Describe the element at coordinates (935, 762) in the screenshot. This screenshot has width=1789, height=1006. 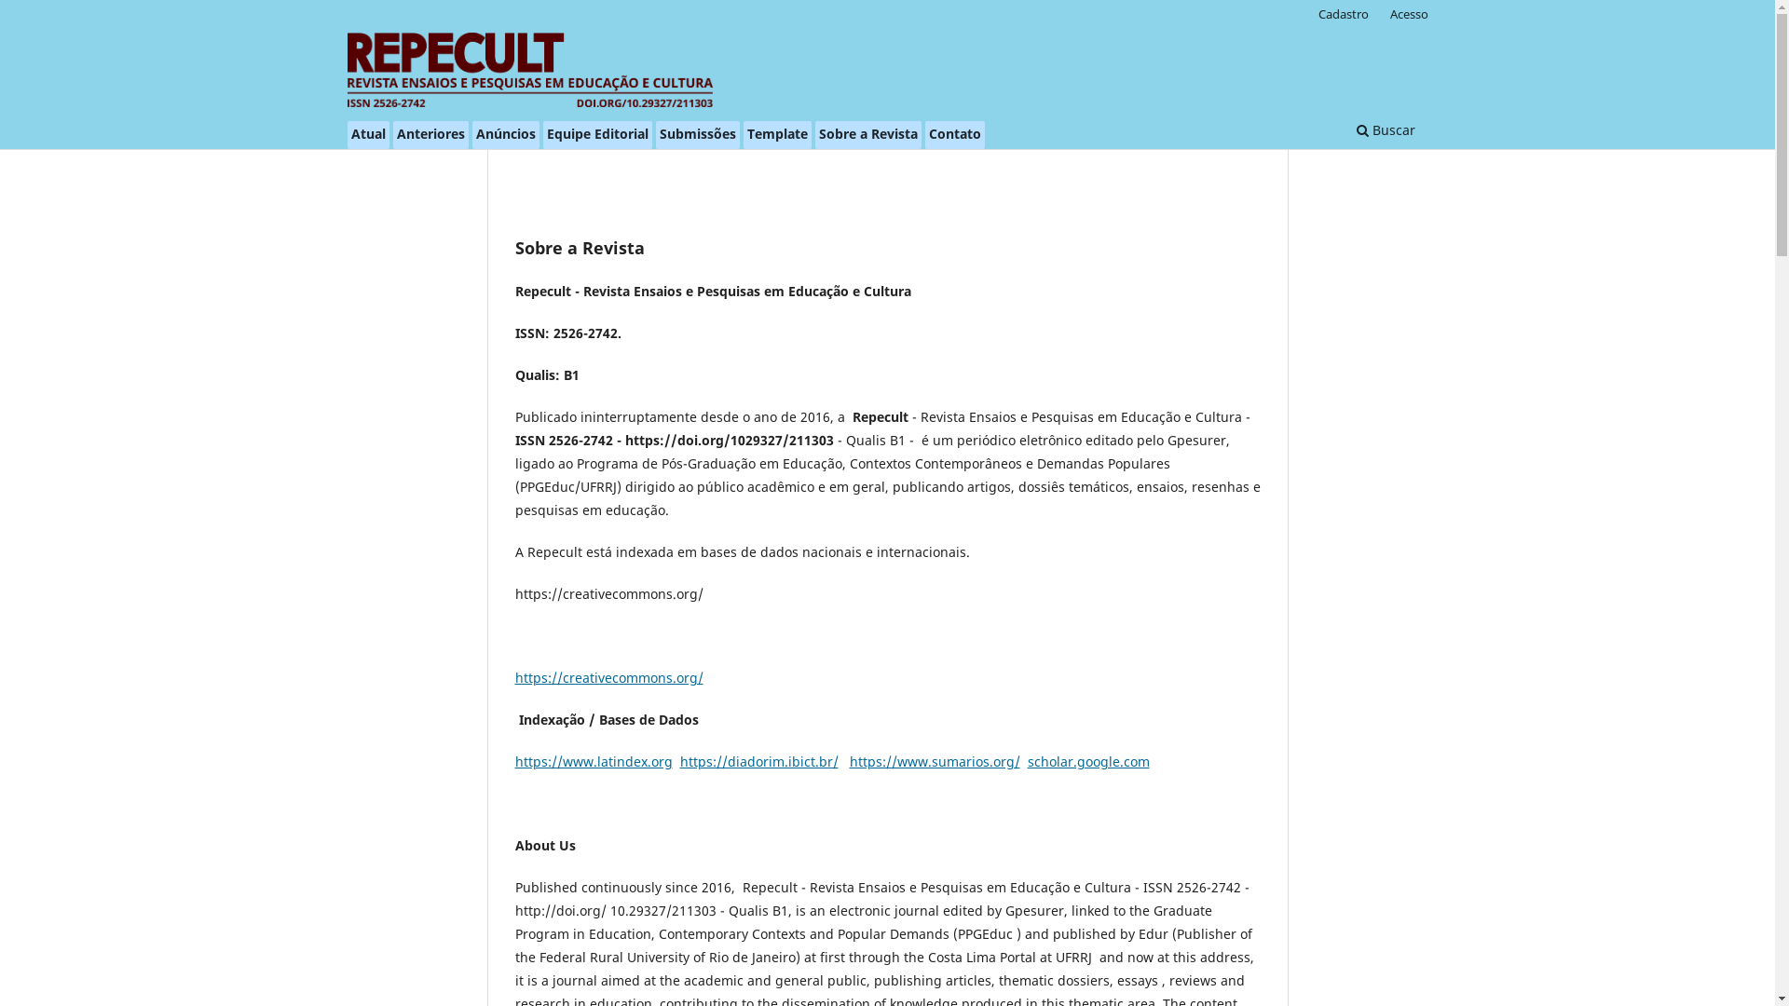
I see `https://www.sumarios.org/` at that location.